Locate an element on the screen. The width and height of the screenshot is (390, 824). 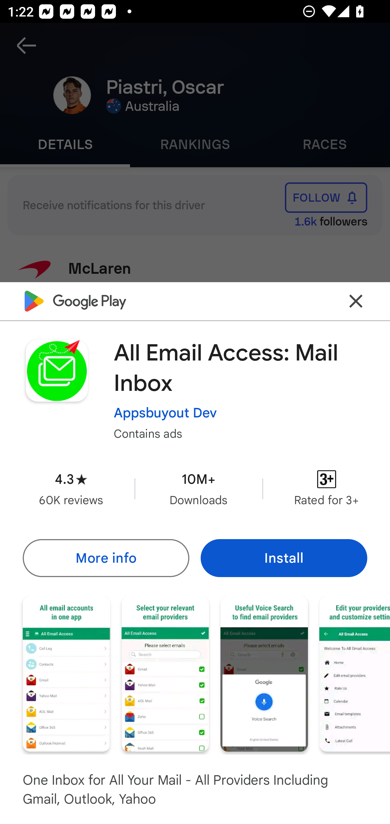
Screenshot "4" of "7" is located at coordinates (355, 673).